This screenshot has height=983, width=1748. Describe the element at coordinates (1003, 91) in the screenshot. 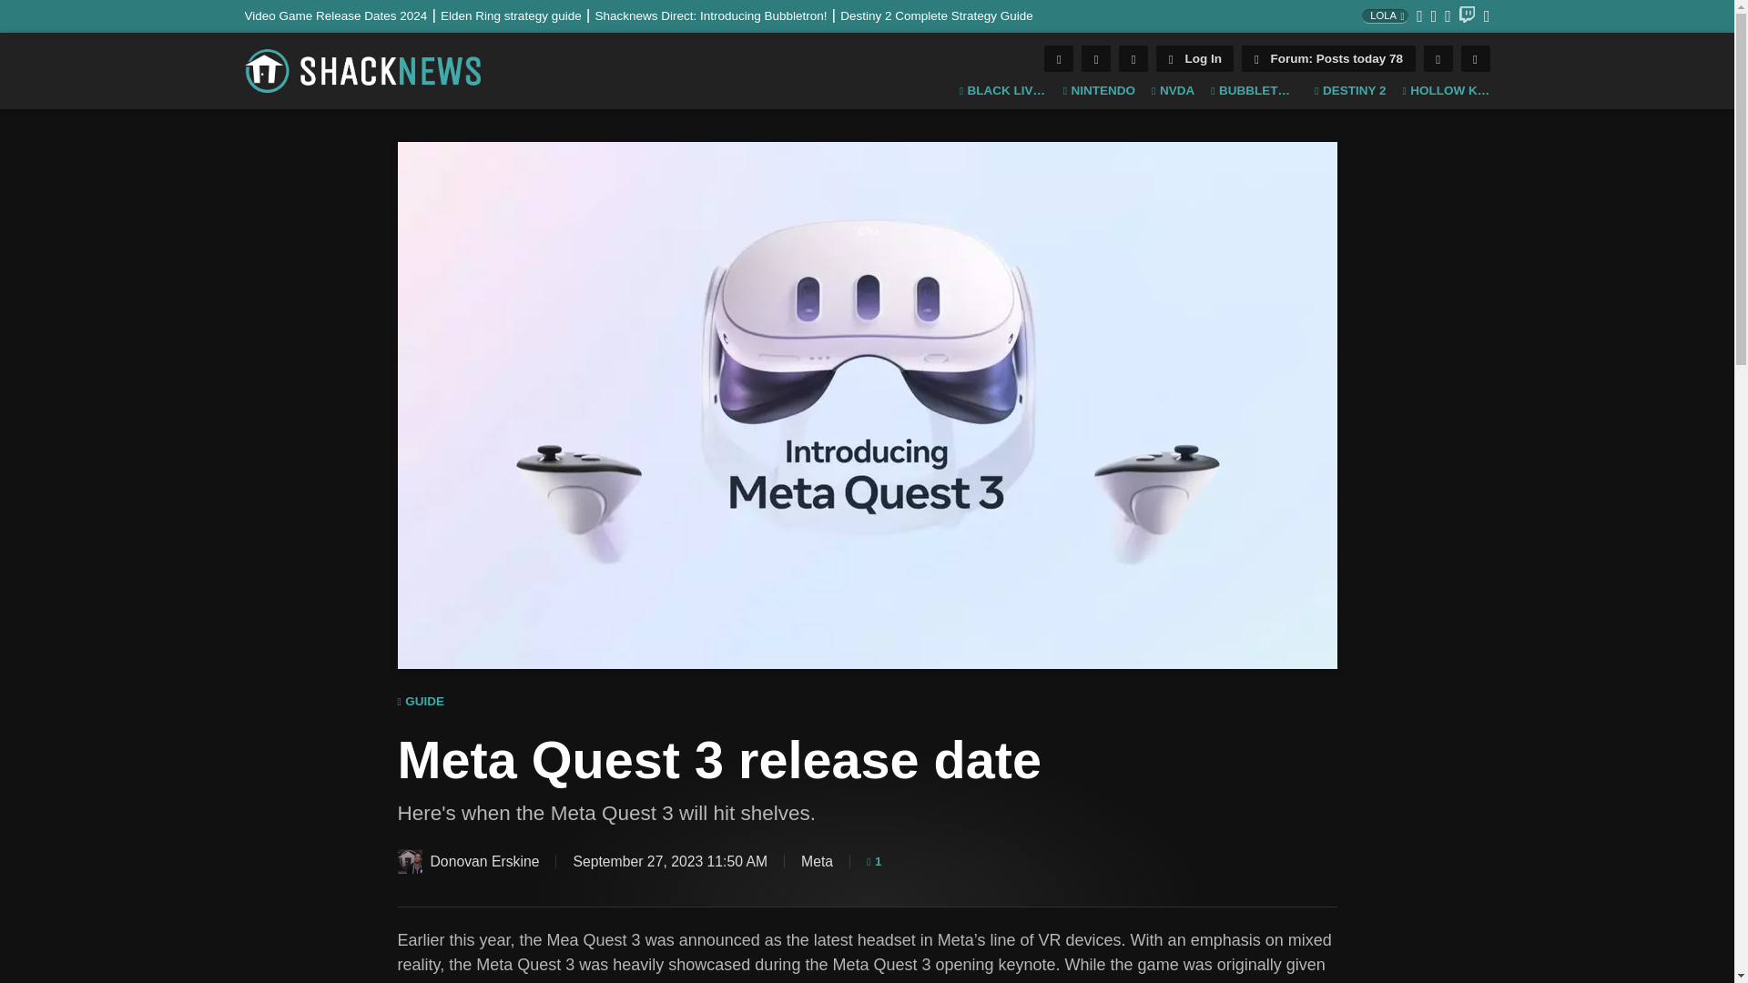

I see `BLACK LIVES MATTER` at that location.